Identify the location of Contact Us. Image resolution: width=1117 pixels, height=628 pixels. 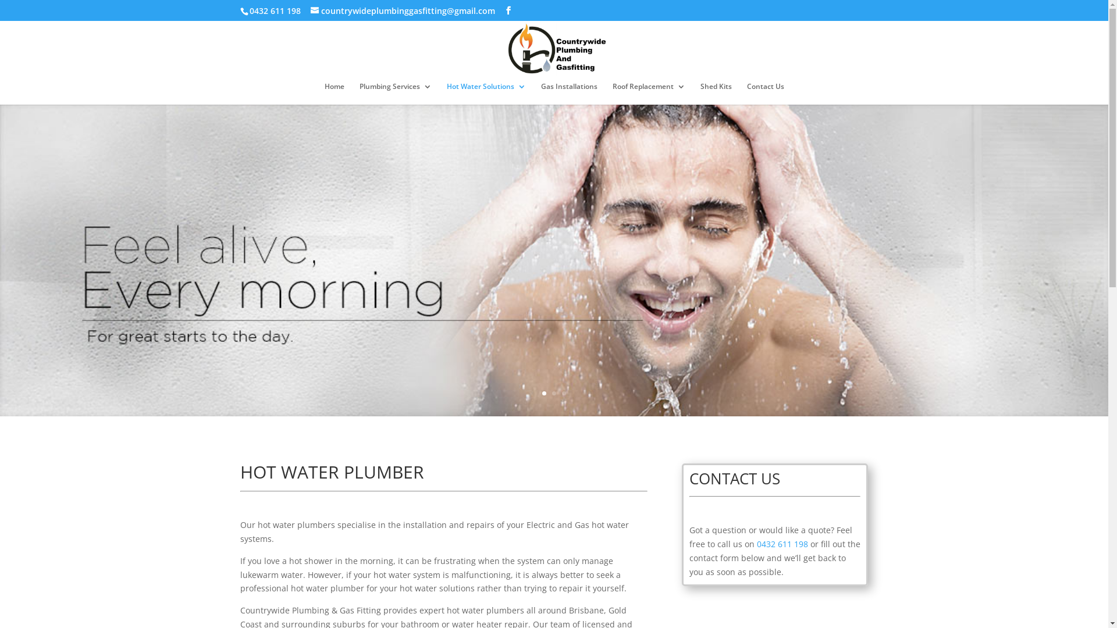
(766, 94).